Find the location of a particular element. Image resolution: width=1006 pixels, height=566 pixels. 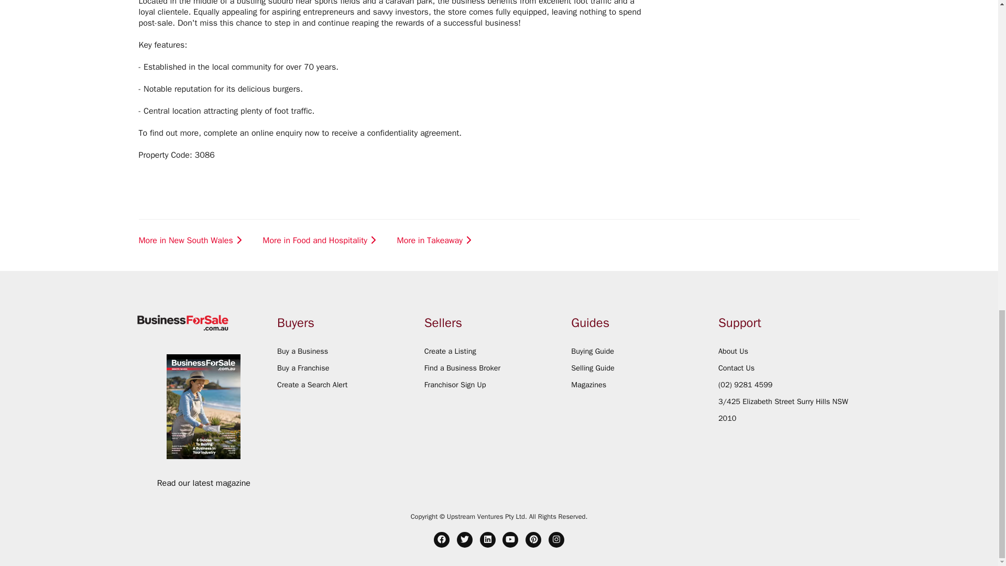

More in New South Wales is located at coordinates (191, 241).